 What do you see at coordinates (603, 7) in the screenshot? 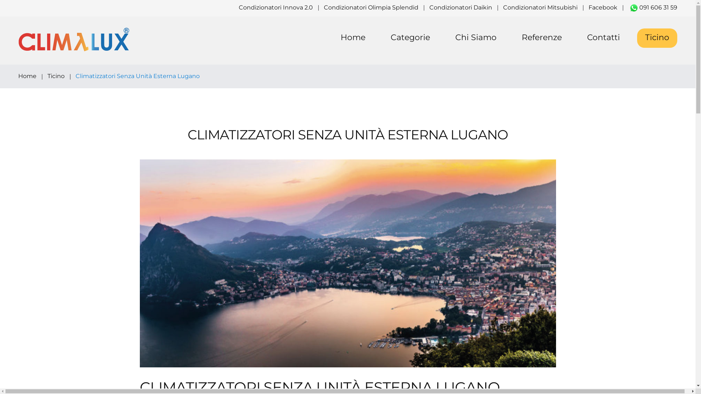
I see `Facebook` at bounding box center [603, 7].